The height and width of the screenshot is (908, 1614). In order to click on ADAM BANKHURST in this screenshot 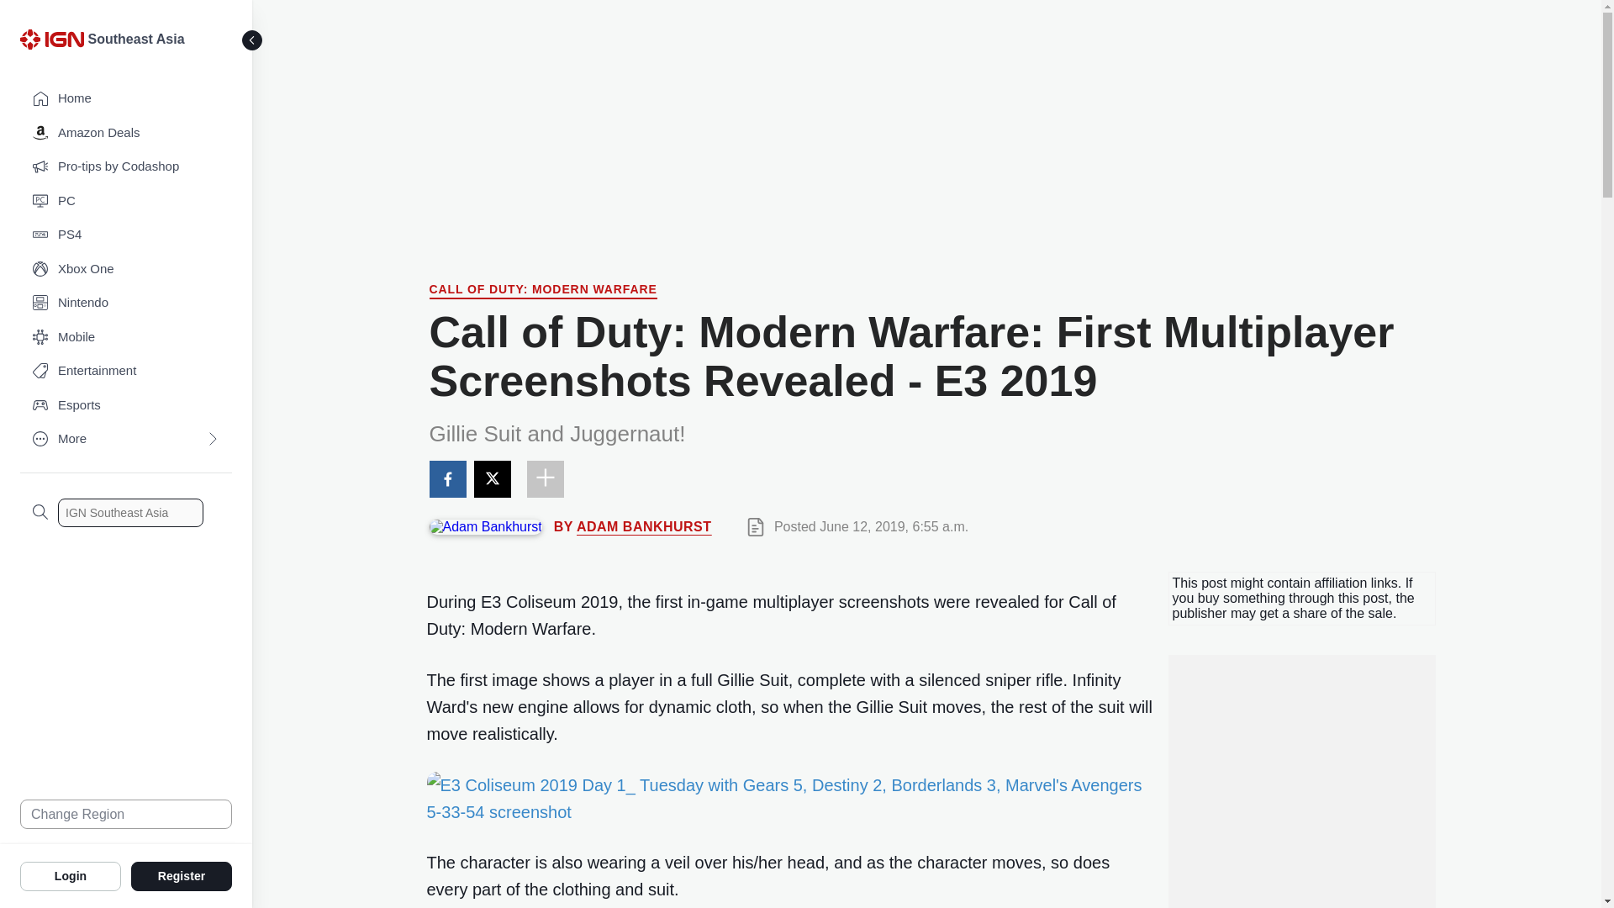, I will do `click(644, 526)`.